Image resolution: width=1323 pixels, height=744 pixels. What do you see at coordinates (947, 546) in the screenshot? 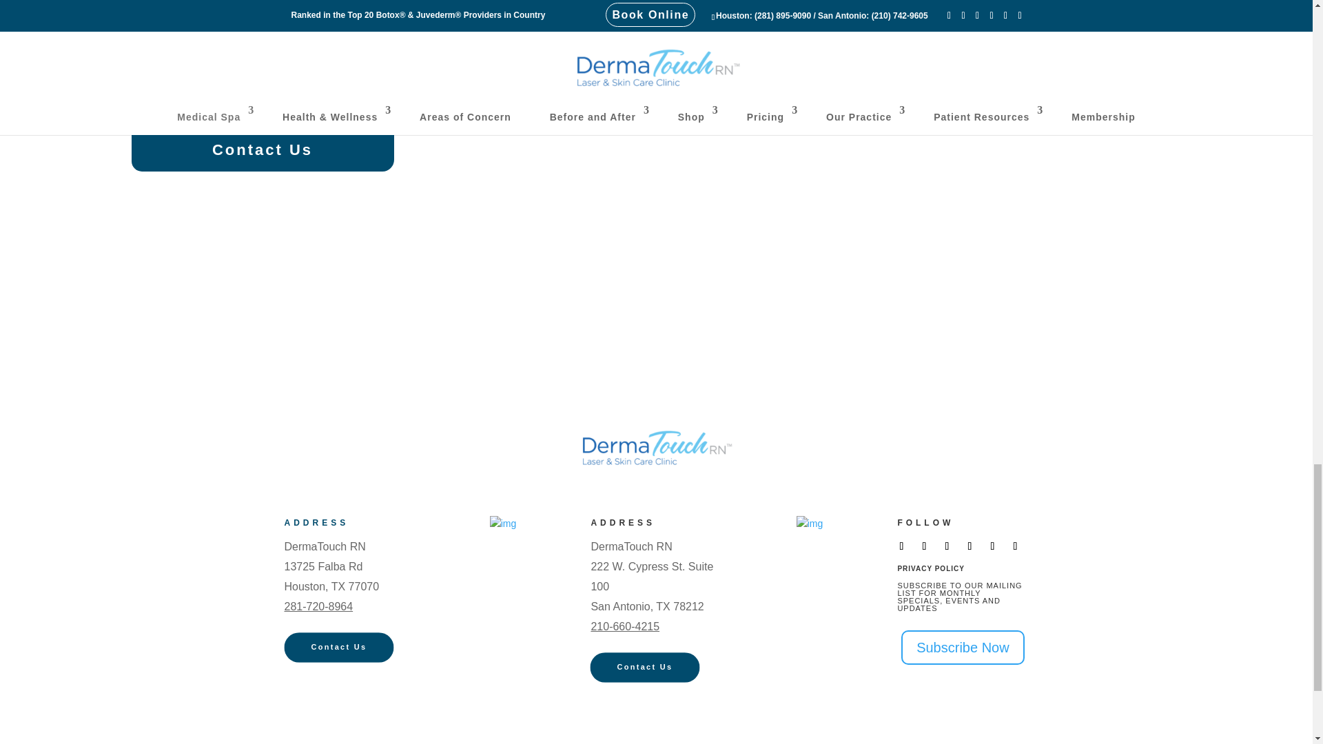
I see `Follow on Instagram` at bounding box center [947, 546].